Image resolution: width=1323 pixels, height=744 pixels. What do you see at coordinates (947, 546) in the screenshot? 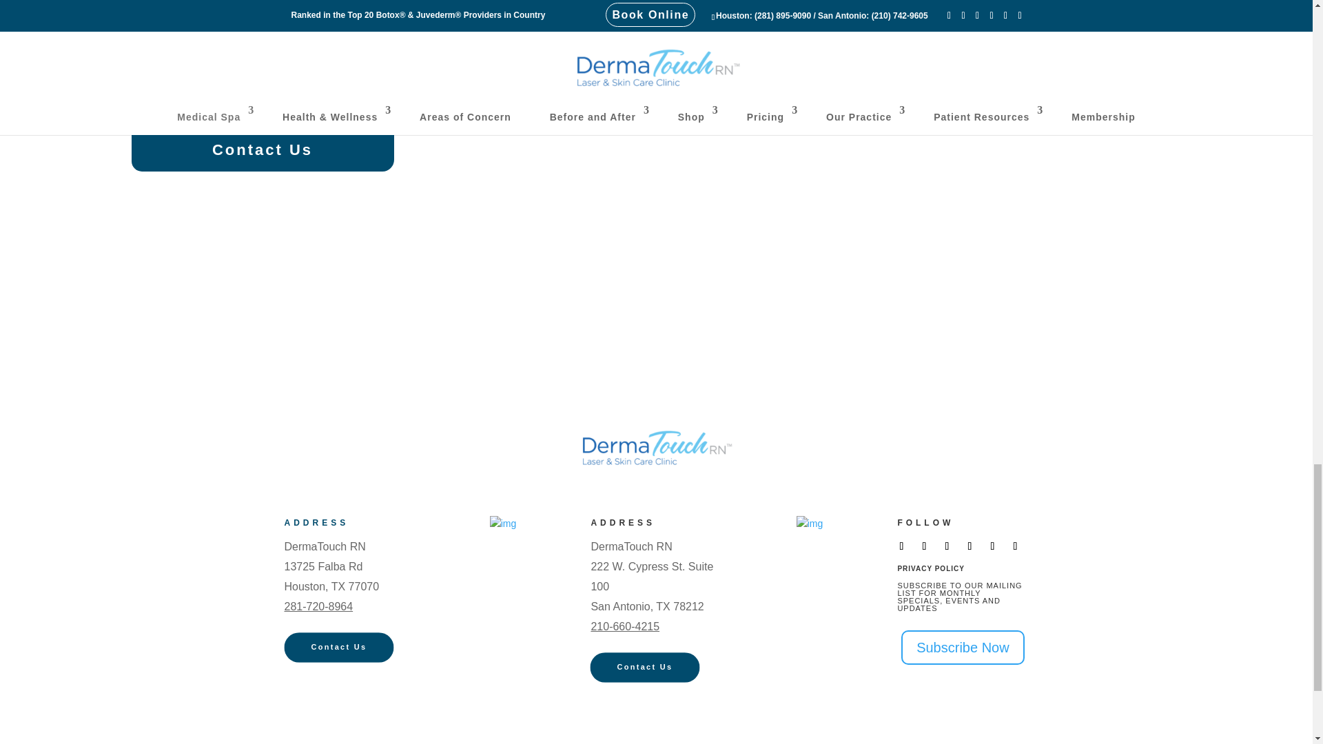
I see `Follow on Instagram` at bounding box center [947, 546].